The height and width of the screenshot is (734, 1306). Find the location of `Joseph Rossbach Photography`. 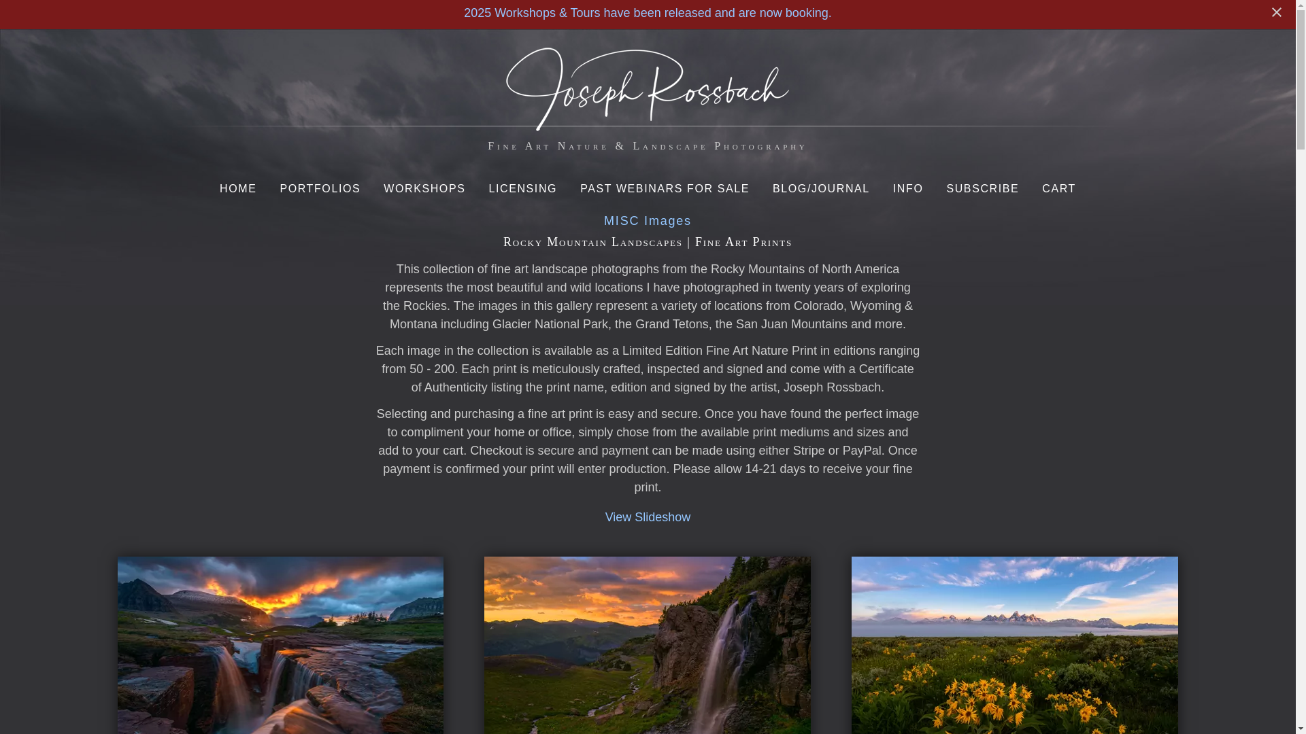

Joseph Rossbach Photography is located at coordinates (648, 122).